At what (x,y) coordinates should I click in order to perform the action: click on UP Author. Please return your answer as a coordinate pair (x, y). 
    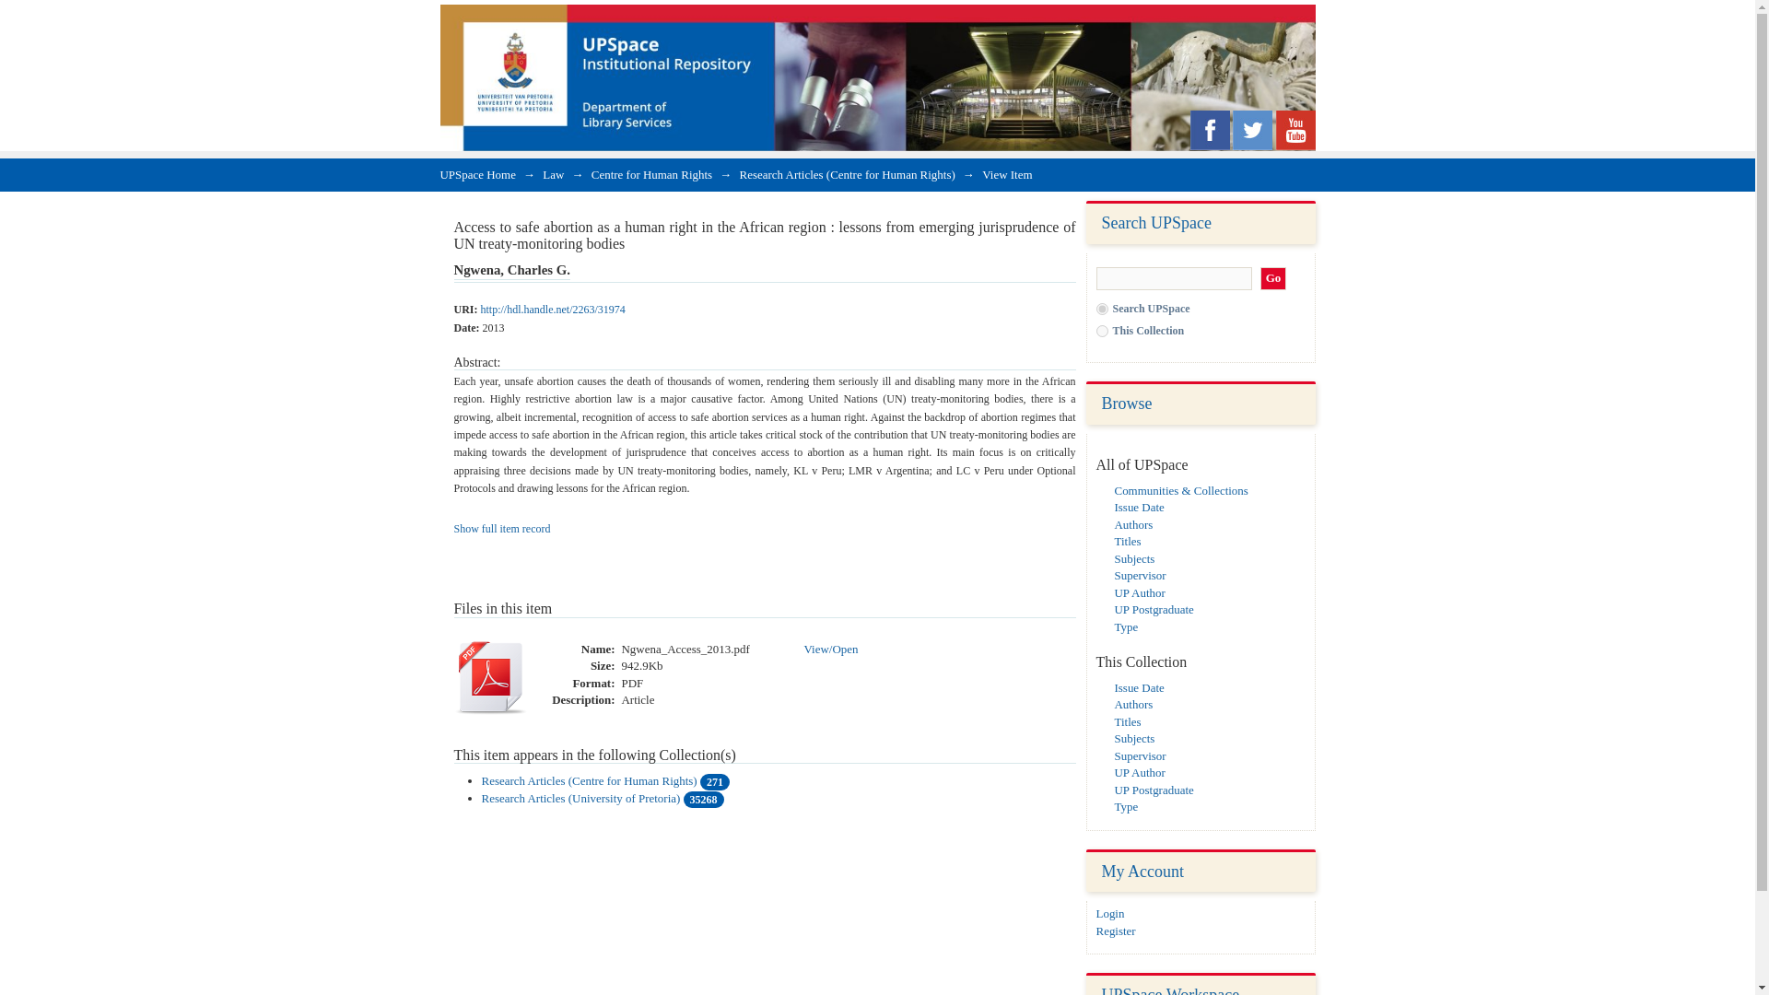
    Looking at the image, I should click on (1140, 593).